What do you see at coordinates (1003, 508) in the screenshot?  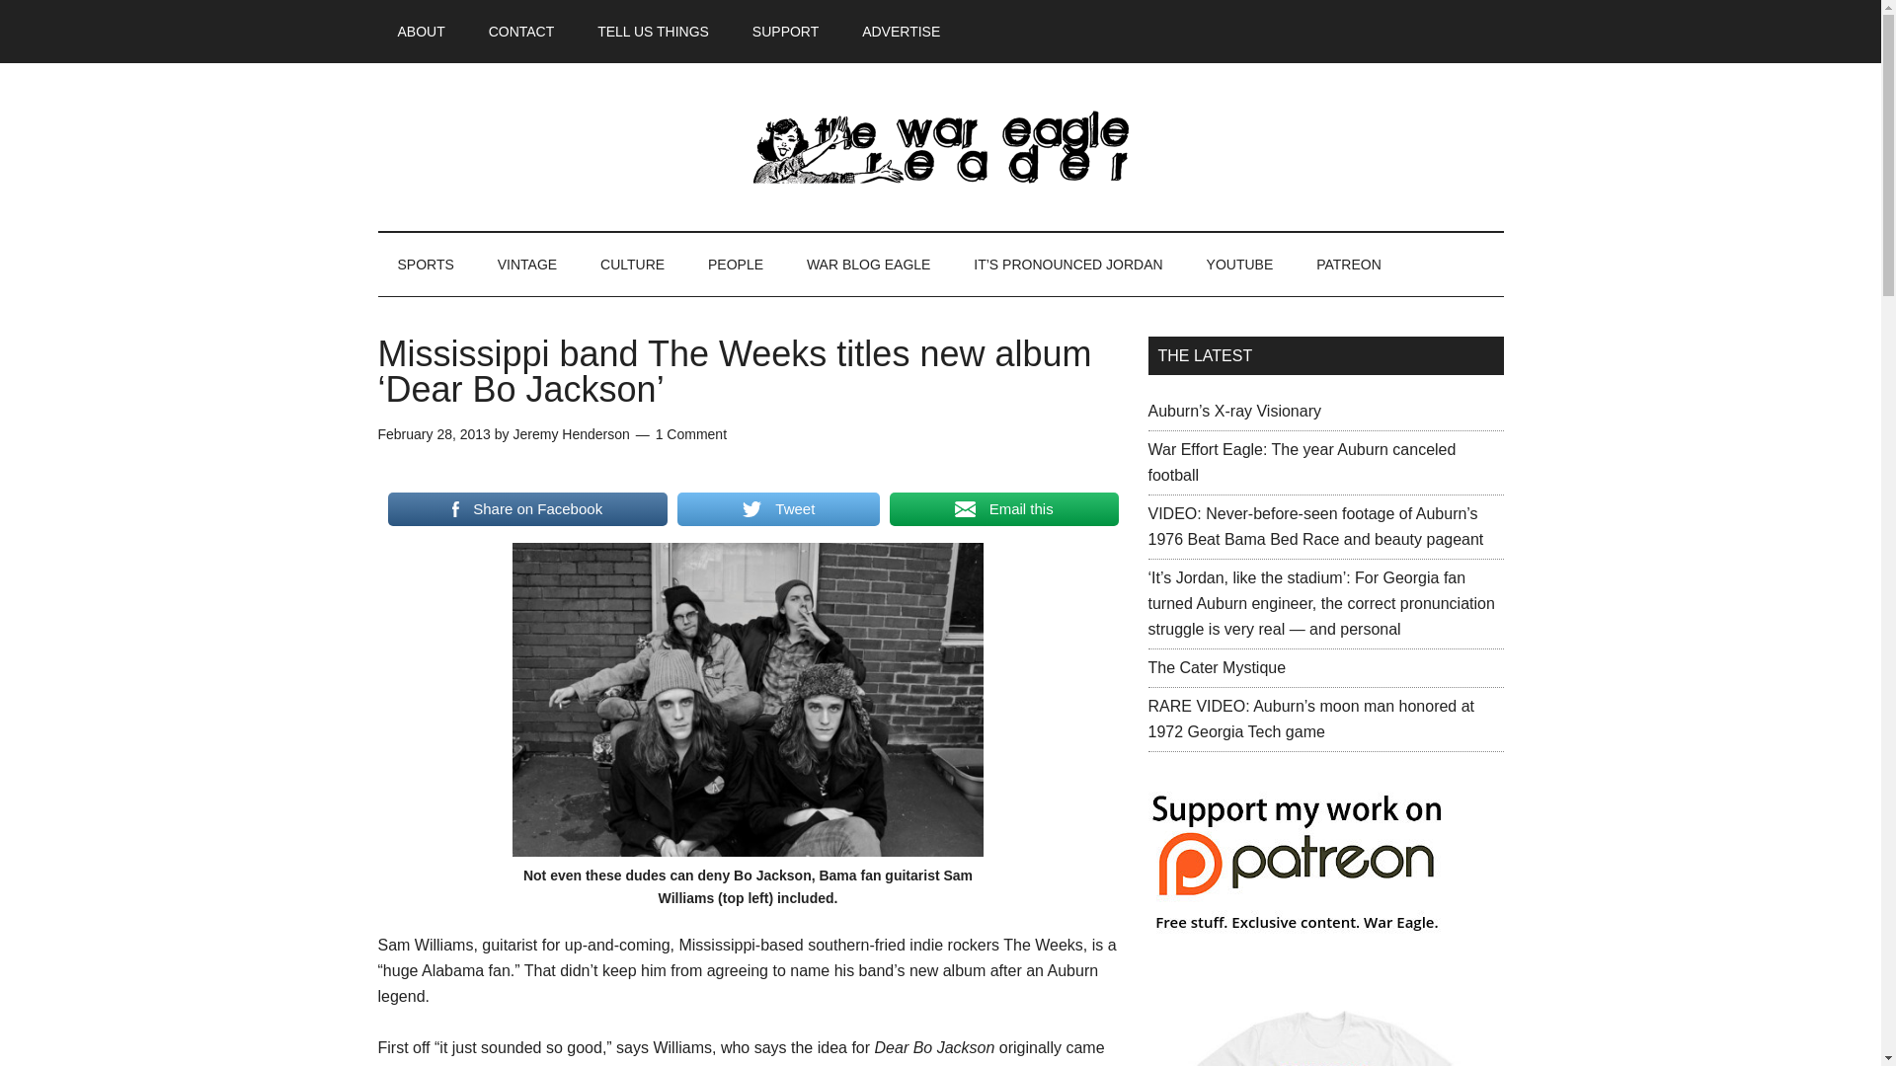 I see `Email this` at bounding box center [1003, 508].